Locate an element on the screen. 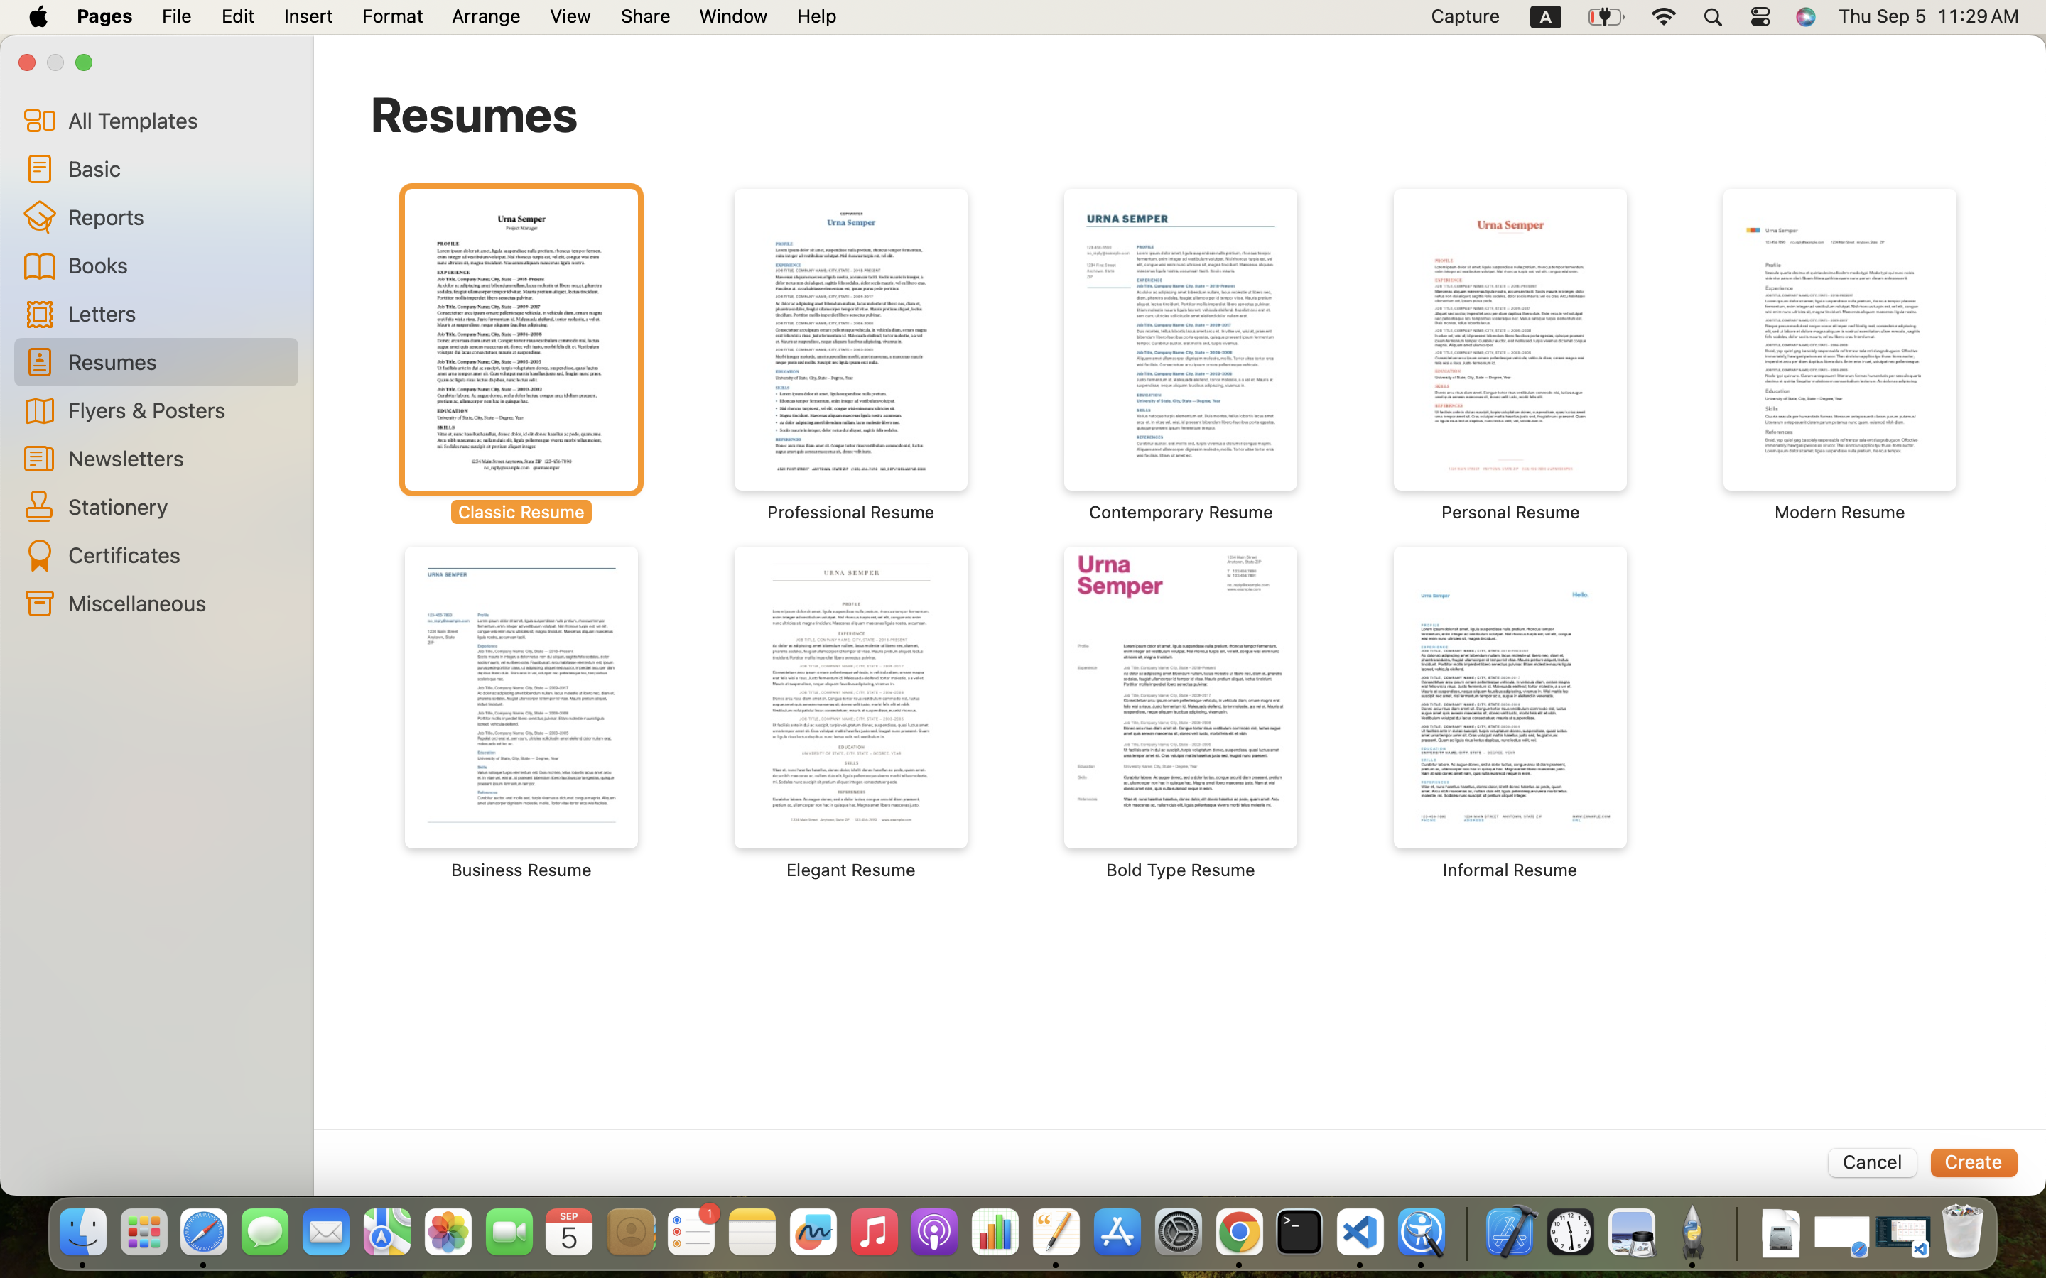 This screenshot has width=2046, height=1278. Resumes is located at coordinates (475, 114).